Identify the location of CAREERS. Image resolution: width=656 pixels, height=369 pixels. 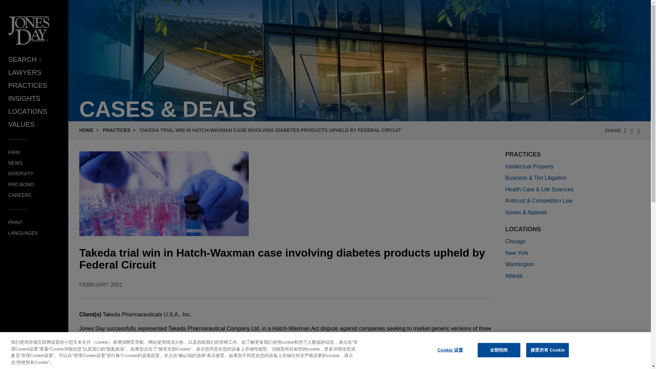
(20, 195).